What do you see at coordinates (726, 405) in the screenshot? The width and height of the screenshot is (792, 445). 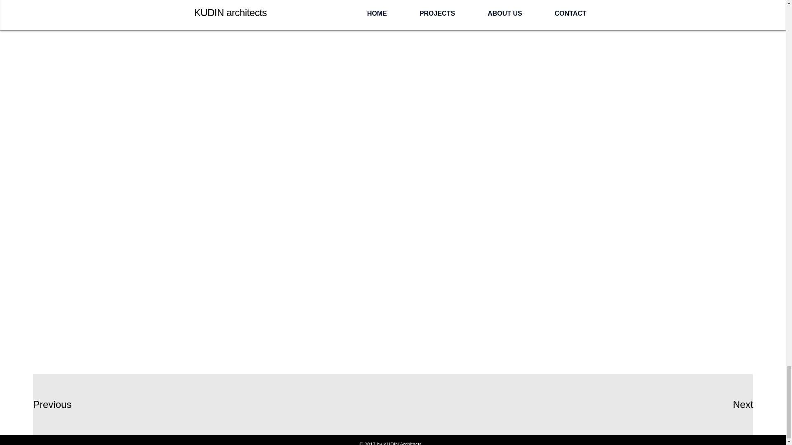 I see `Next` at bounding box center [726, 405].